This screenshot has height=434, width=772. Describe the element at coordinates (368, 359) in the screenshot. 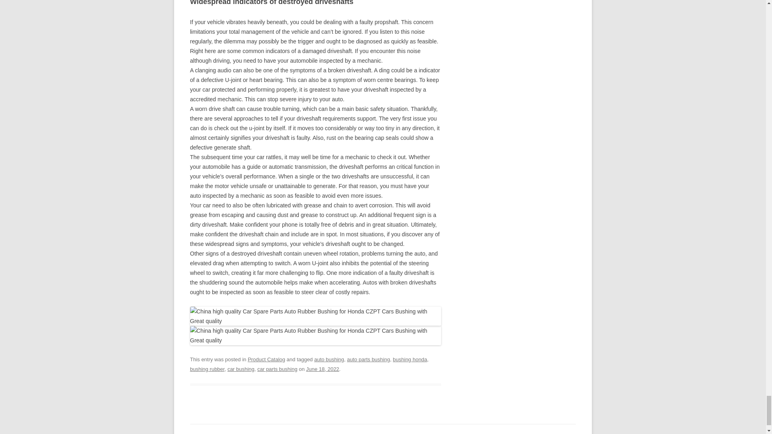

I see `auto parts bushing` at that location.